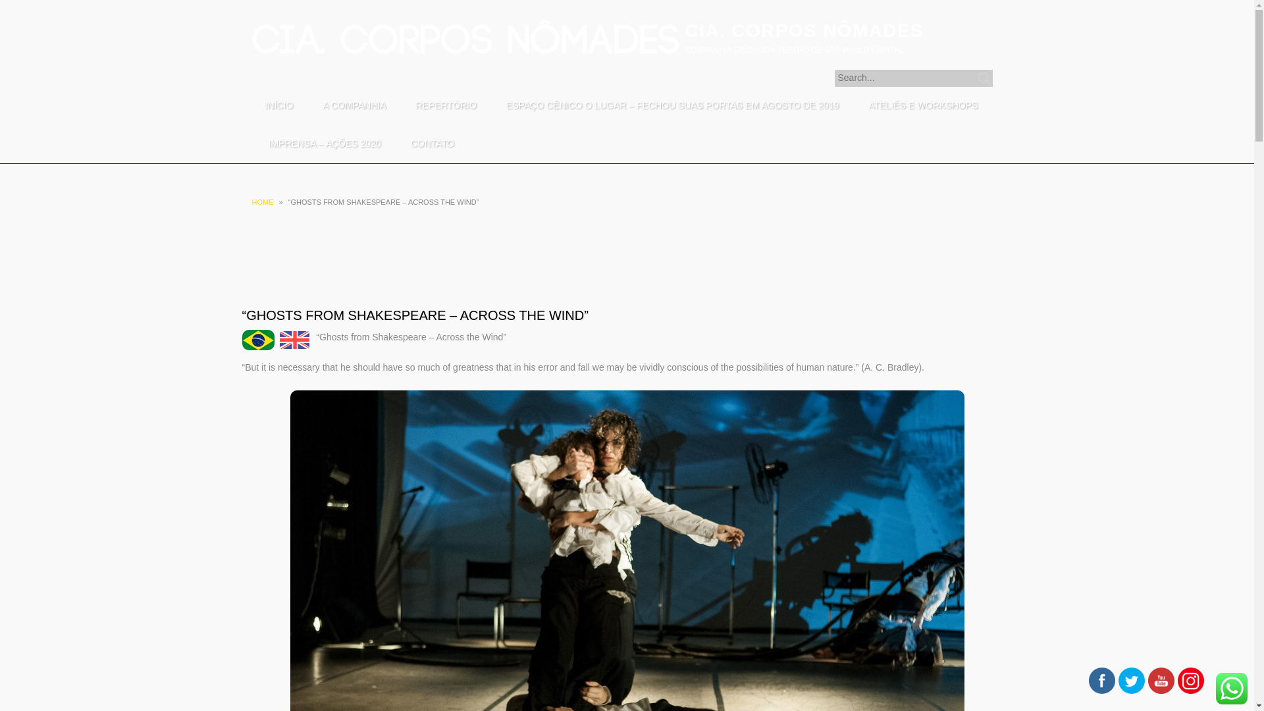 The image size is (1264, 711). What do you see at coordinates (1161, 681) in the screenshot?
I see `Se inscreva em nosso canal` at bounding box center [1161, 681].